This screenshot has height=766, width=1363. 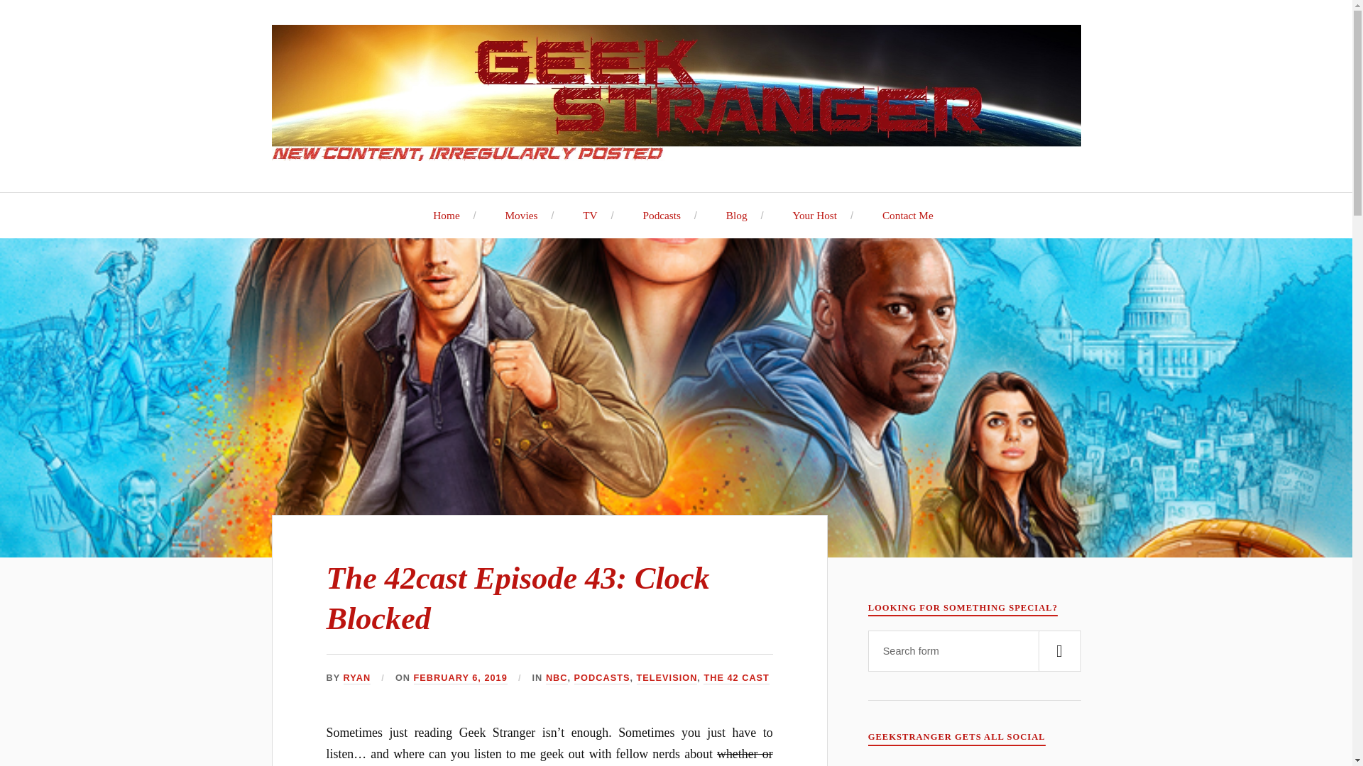 What do you see at coordinates (667, 678) in the screenshot?
I see `TELEVISION` at bounding box center [667, 678].